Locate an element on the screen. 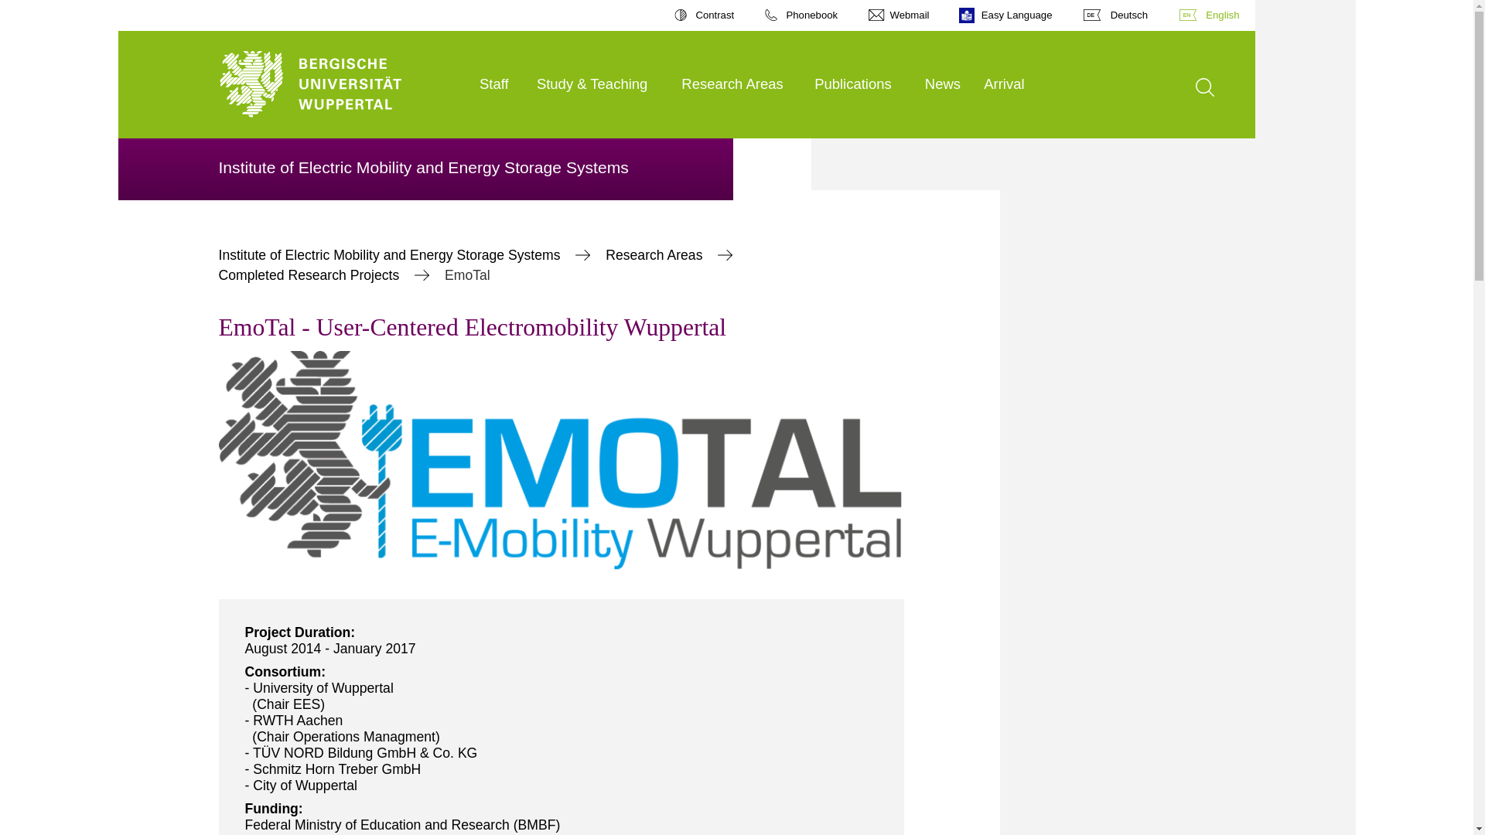  go to front page is located at coordinates (340, 85).